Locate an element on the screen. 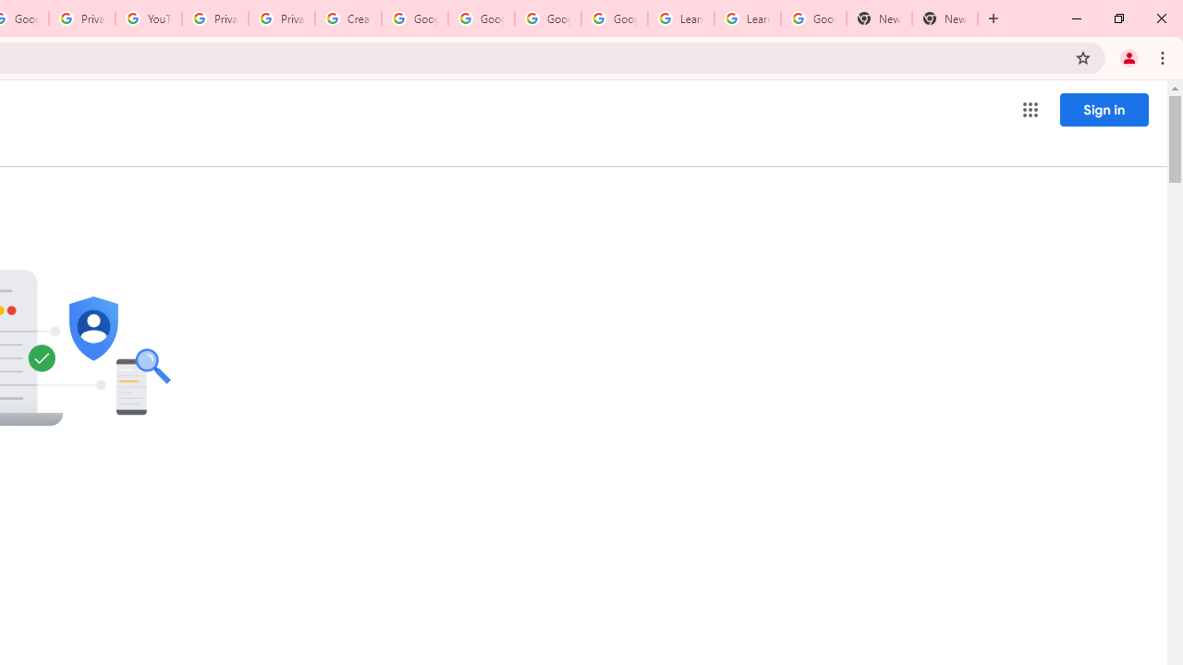 The width and height of the screenshot is (1183, 665). Google Account is located at coordinates (813, 18).